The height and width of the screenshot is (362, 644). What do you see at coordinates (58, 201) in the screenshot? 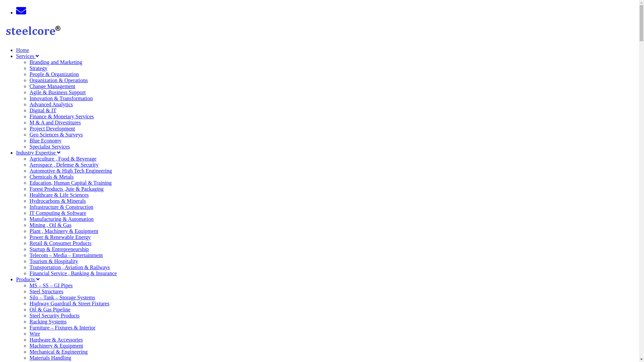
I see `Hydrocarbons & Minerals` at bounding box center [58, 201].